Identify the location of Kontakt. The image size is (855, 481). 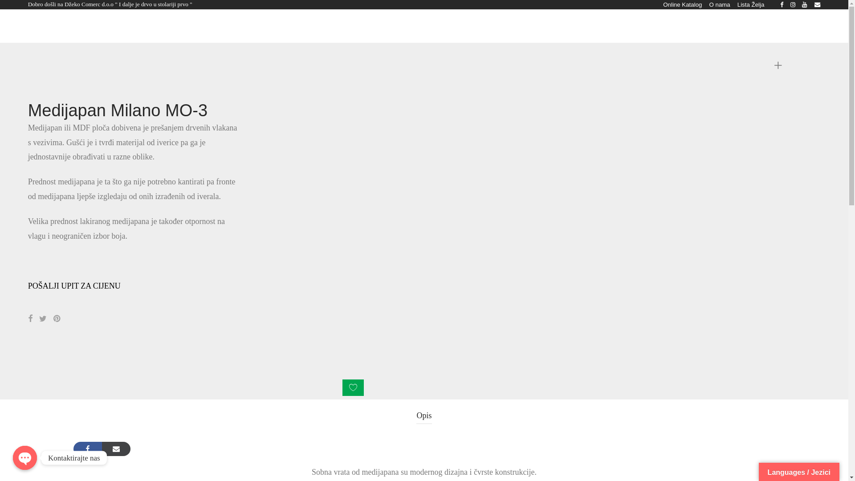
(354, 27).